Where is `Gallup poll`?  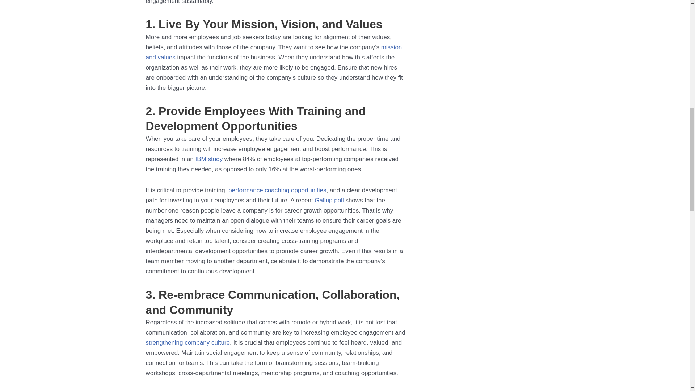 Gallup poll is located at coordinates (329, 200).